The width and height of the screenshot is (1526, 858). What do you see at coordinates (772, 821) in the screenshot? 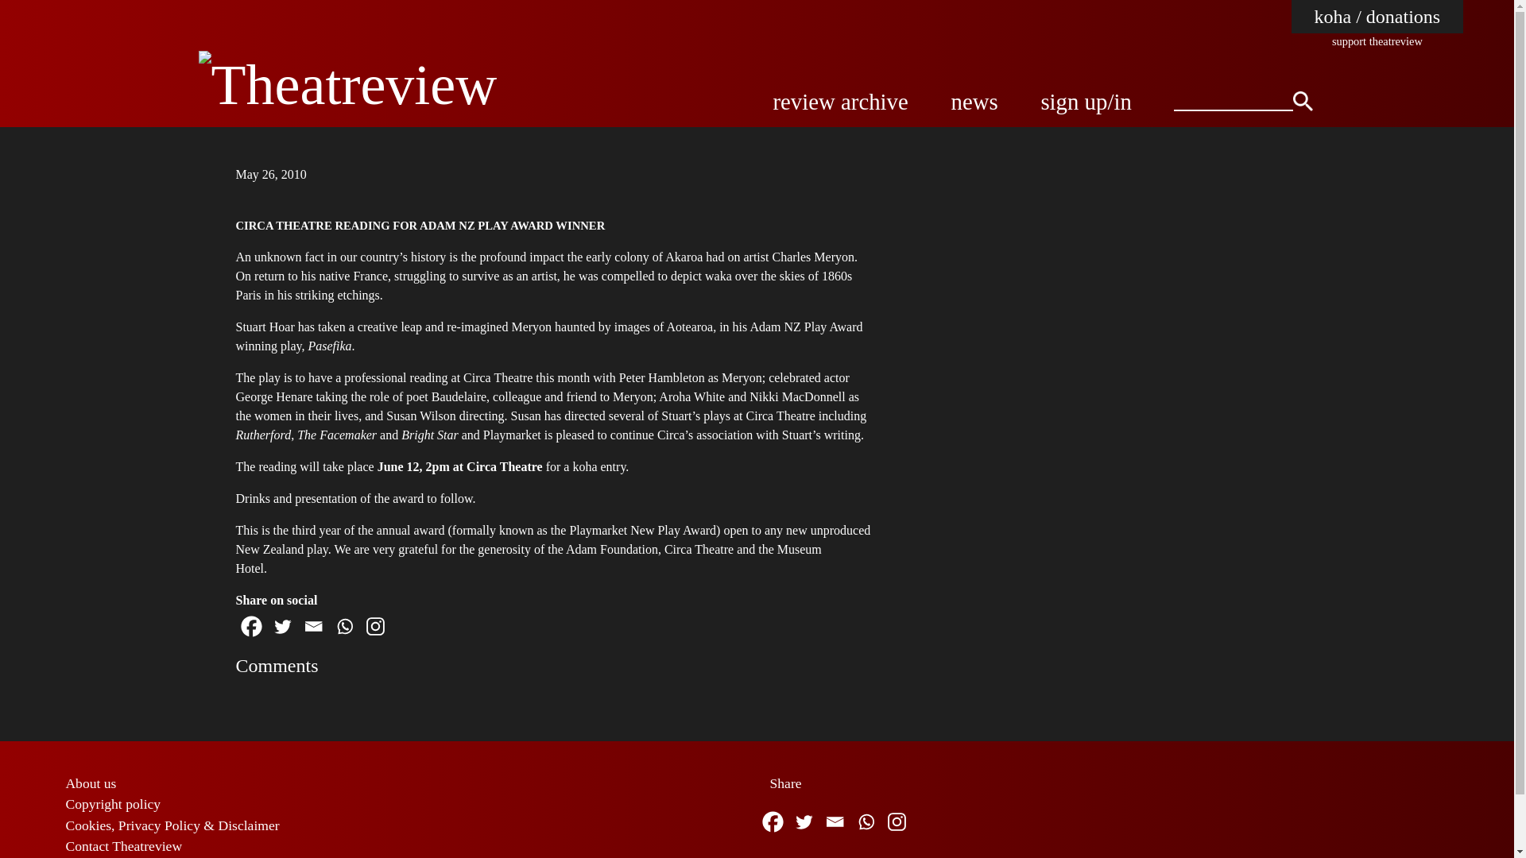
I see `Facebook` at bounding box center [772, 821].